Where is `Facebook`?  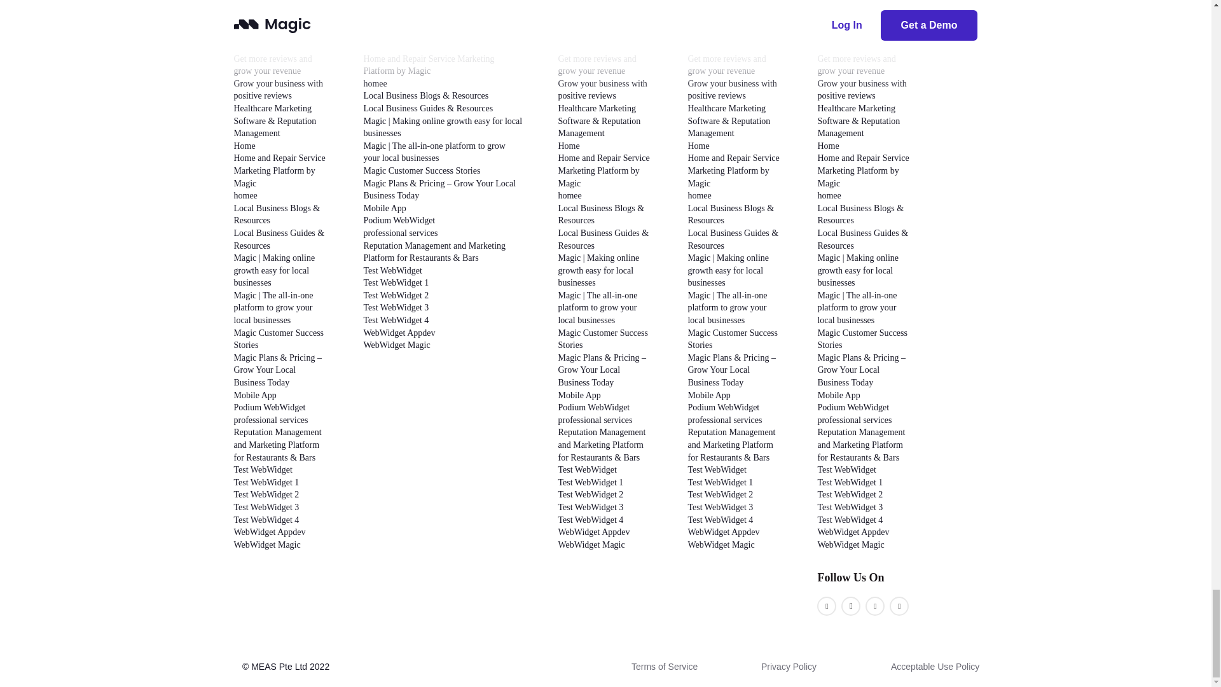
Facebook is located at coordinates (827, 606).